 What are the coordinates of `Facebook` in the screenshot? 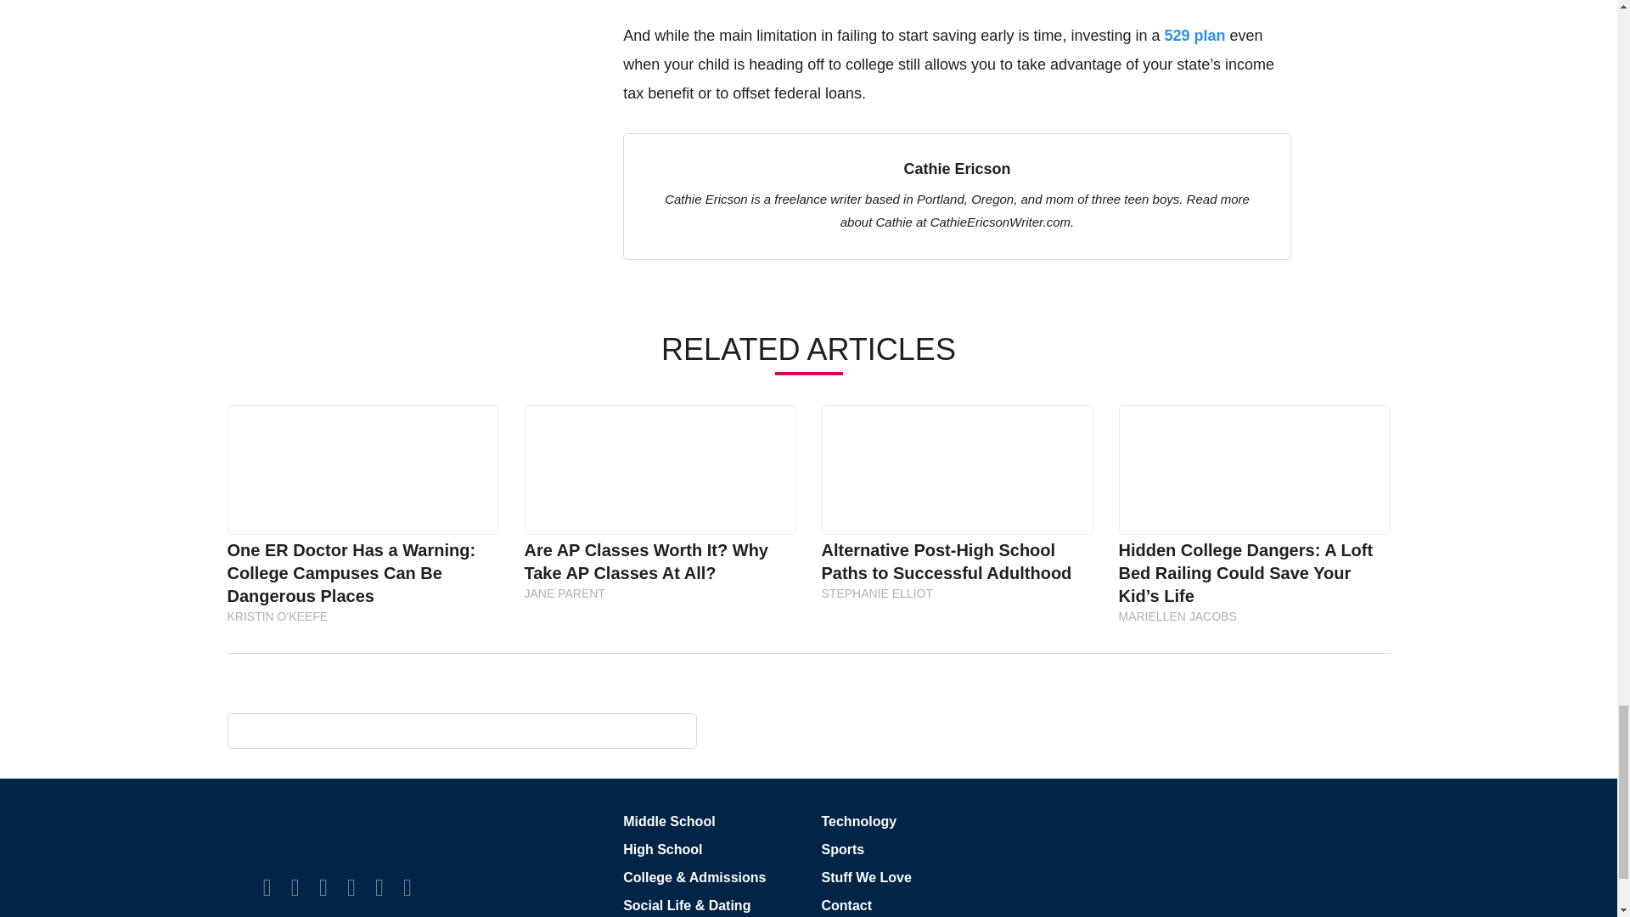 It's located at (267, 887).